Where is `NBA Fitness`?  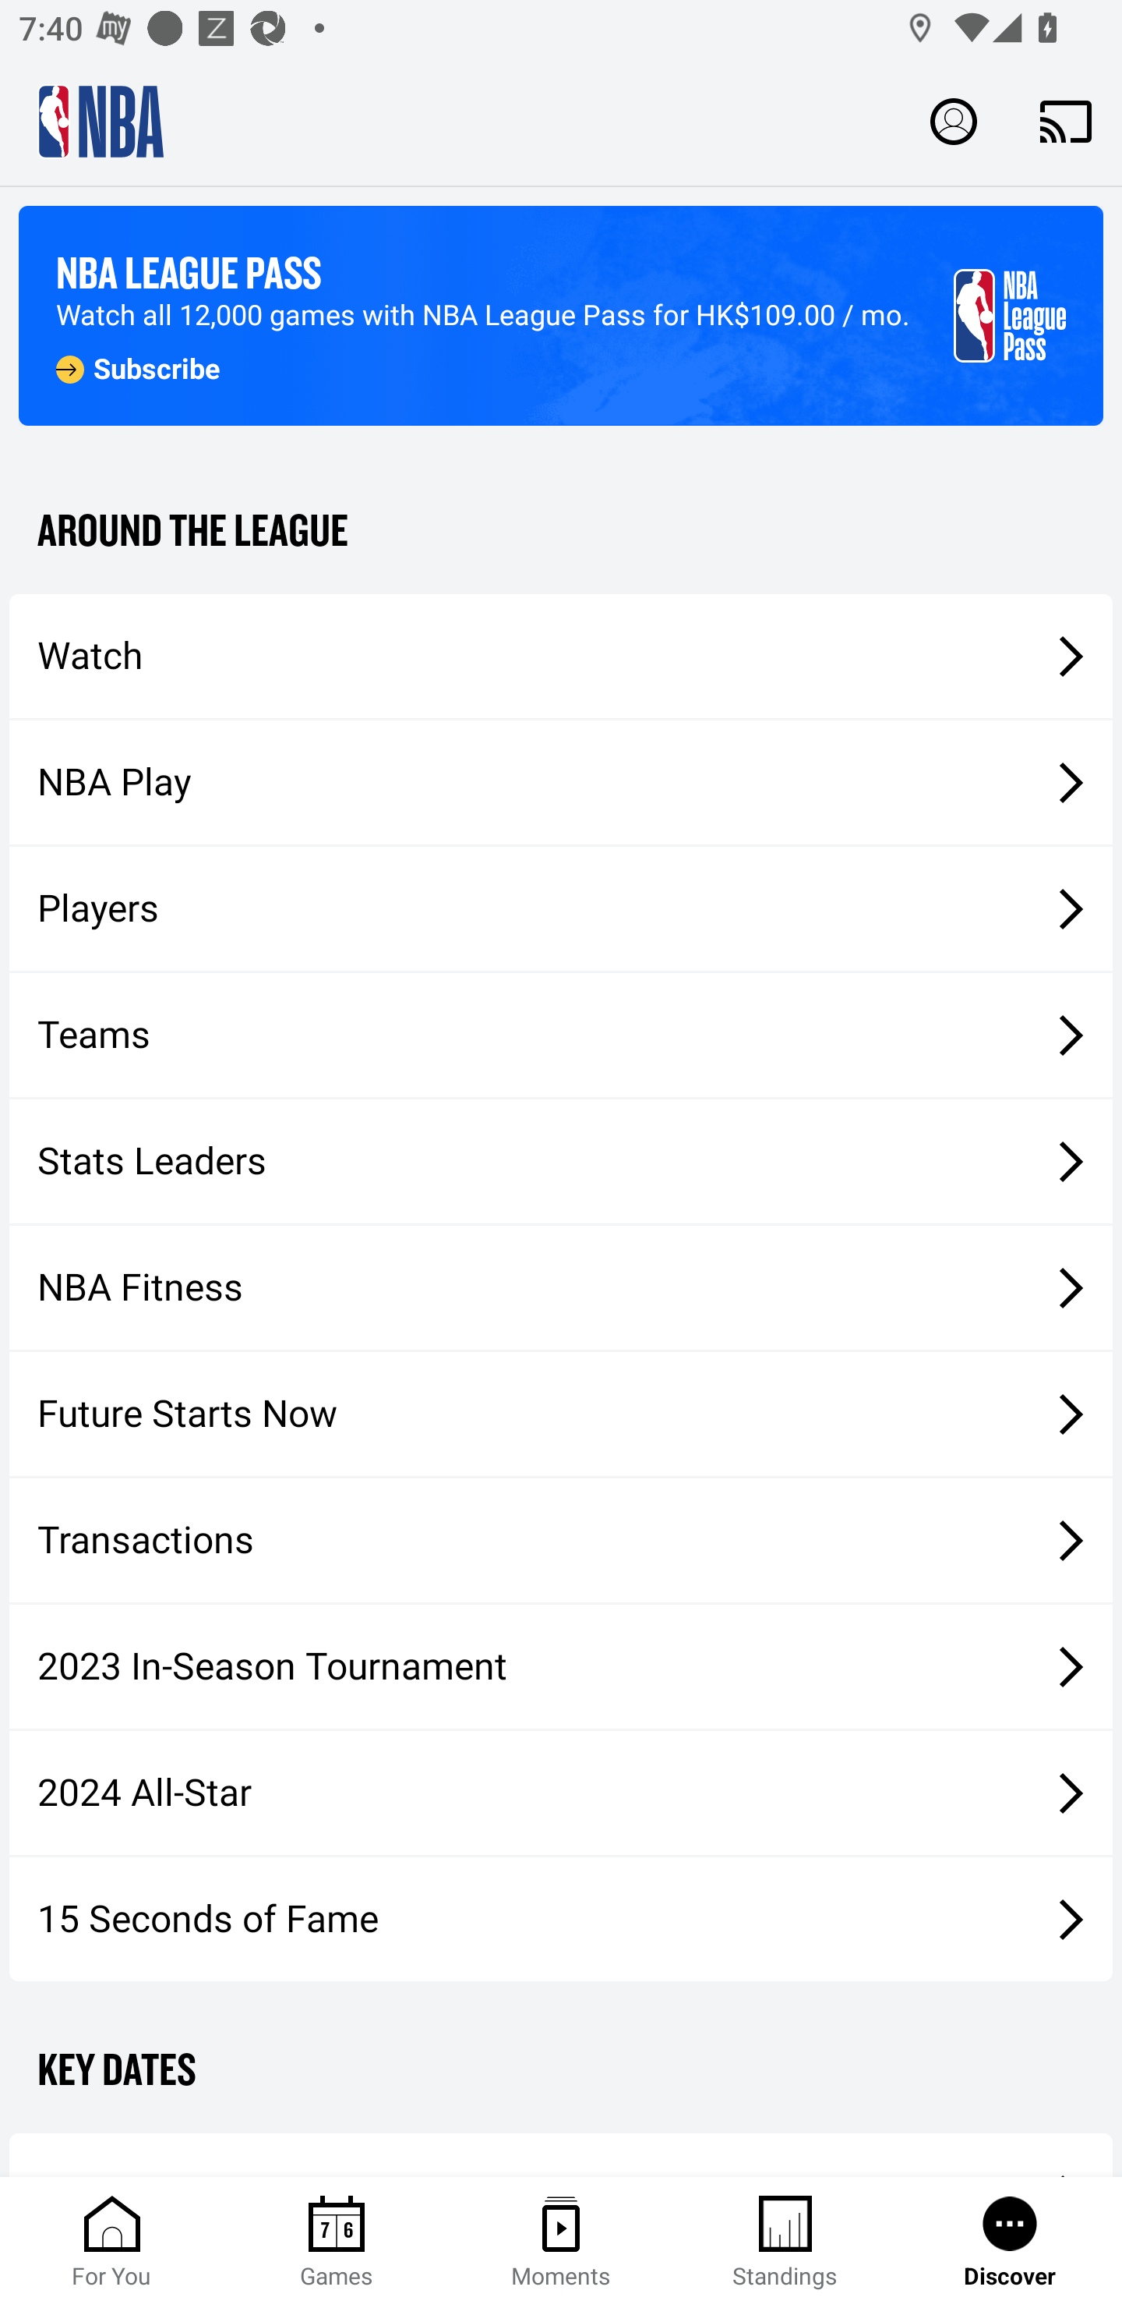 NBA Fitness is located at coordinates (561, 1287).